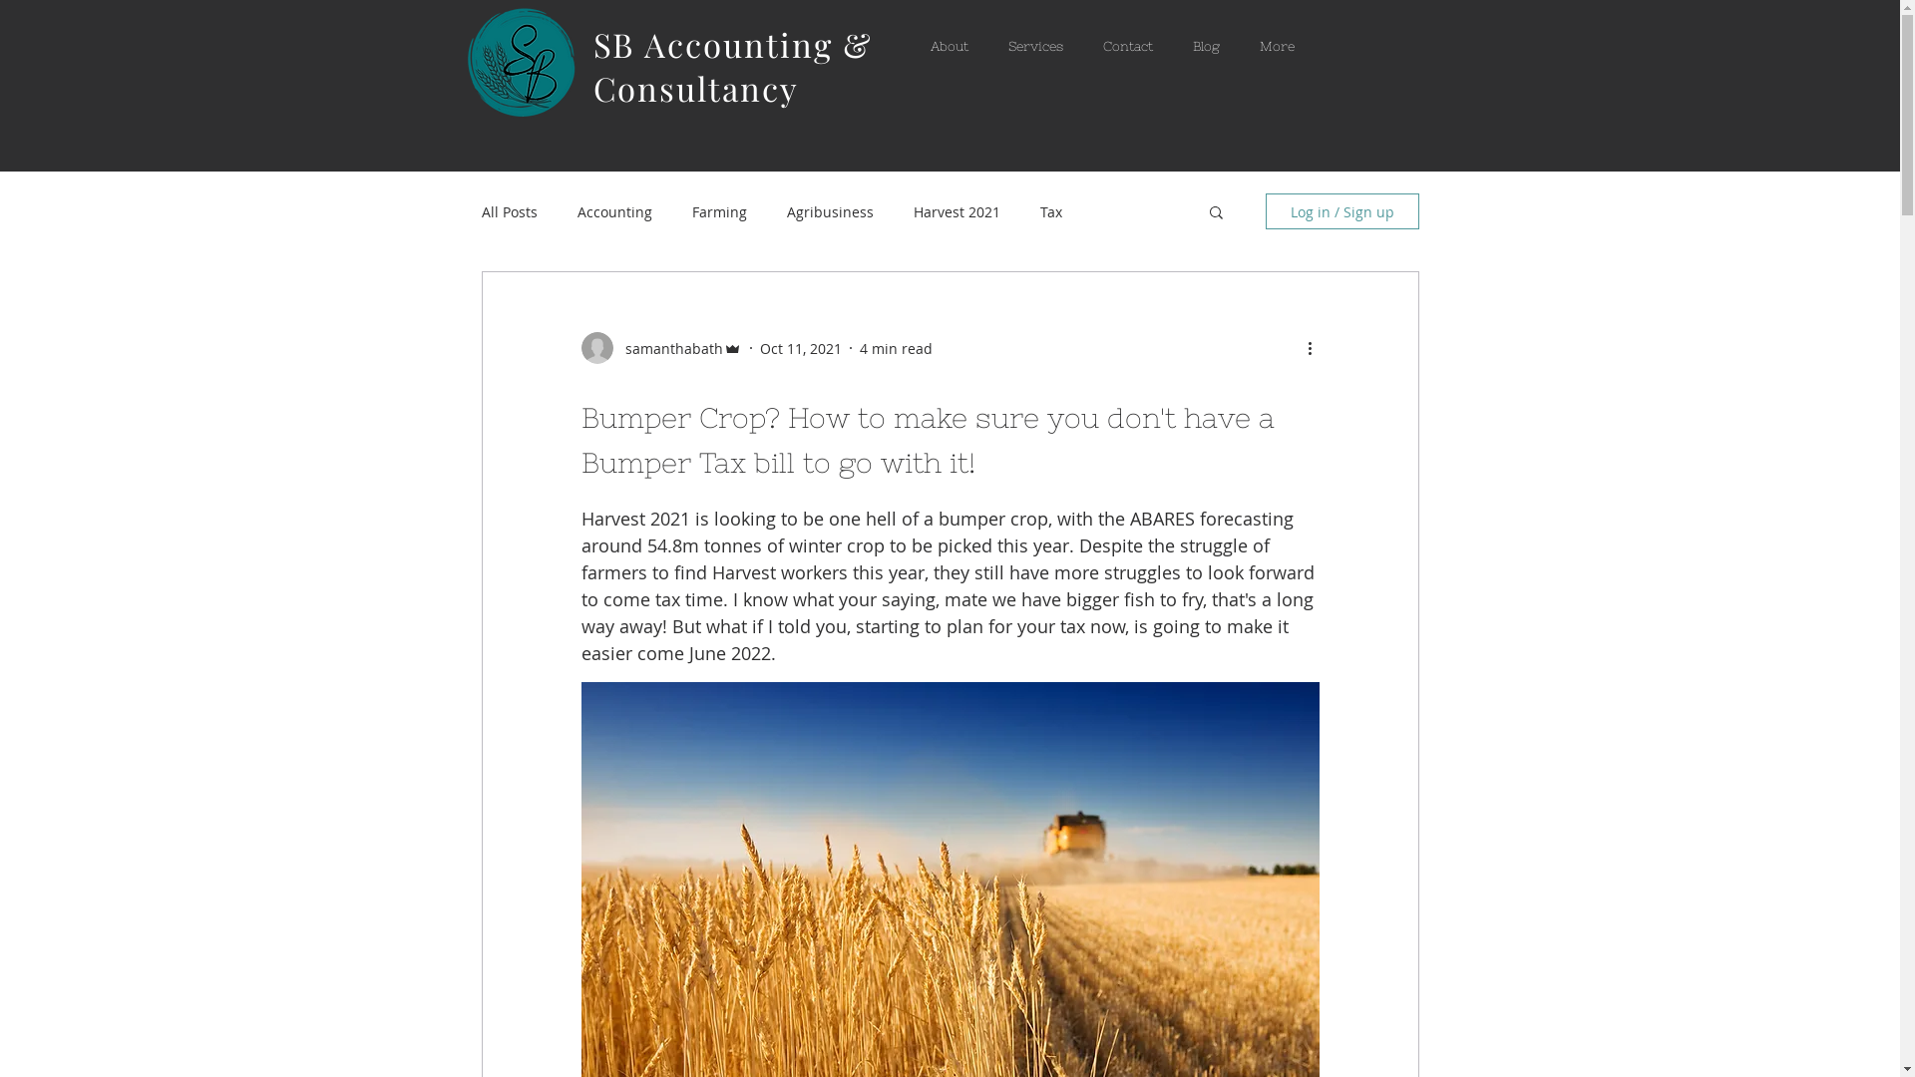  Describe the element at coordinates (1050, 211) in the screenshot. I see `Tax` at that location.